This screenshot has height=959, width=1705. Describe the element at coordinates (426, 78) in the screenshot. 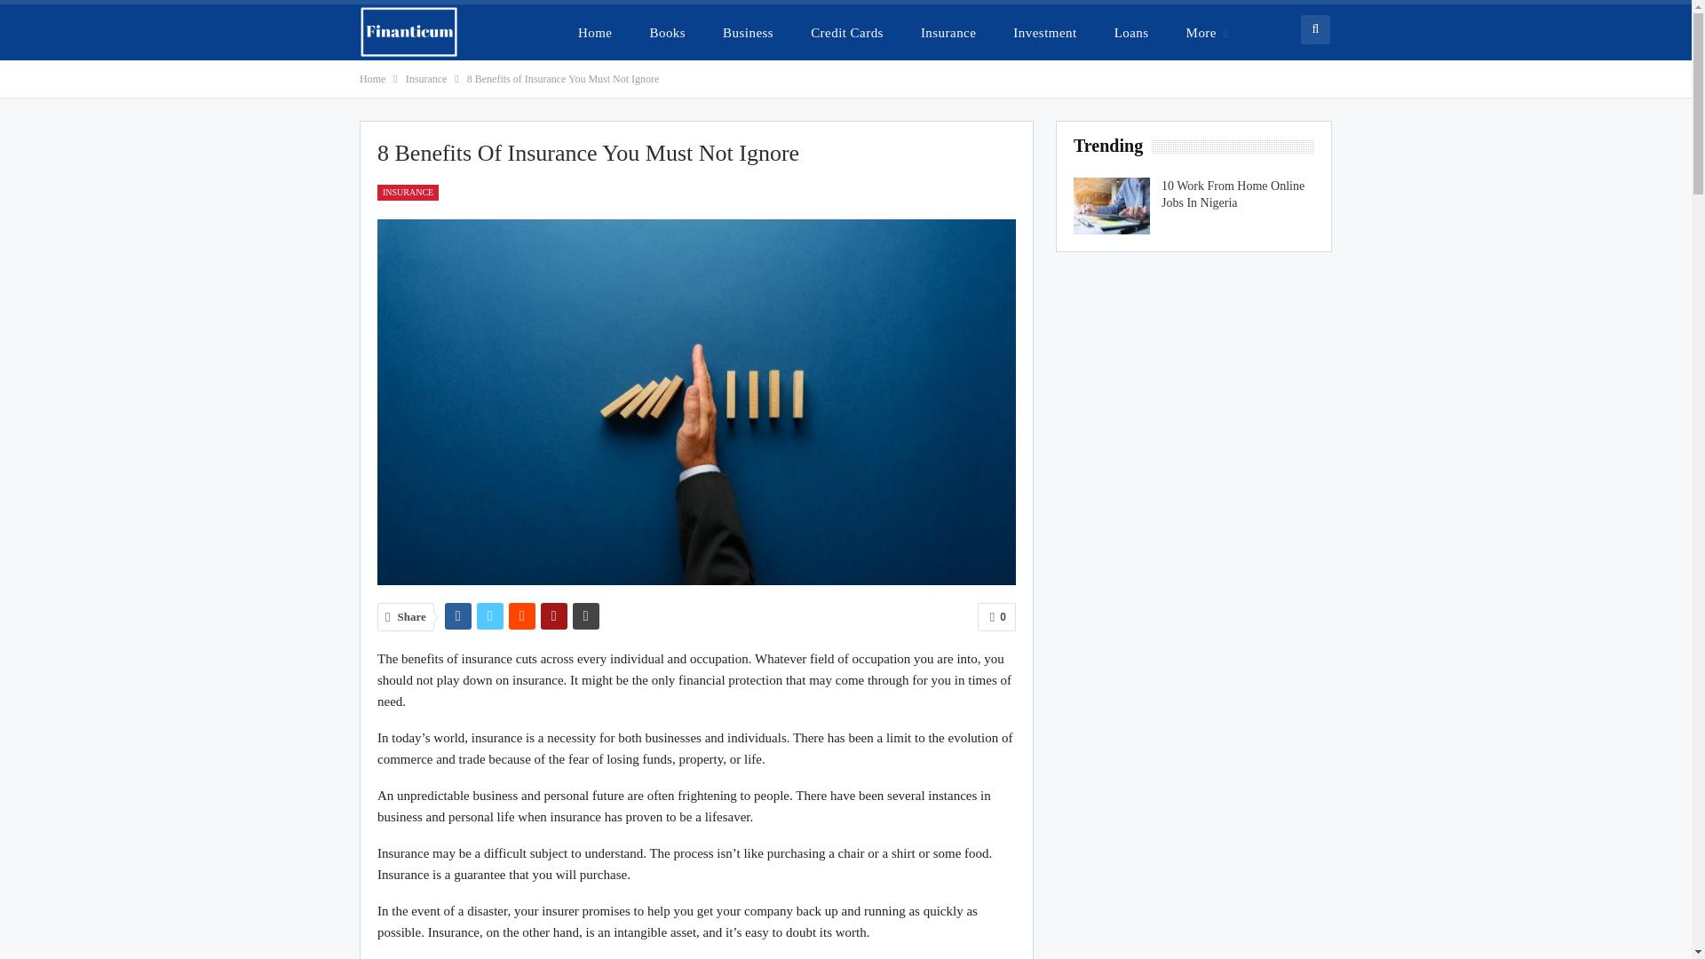

I see `Insurance` at that location.